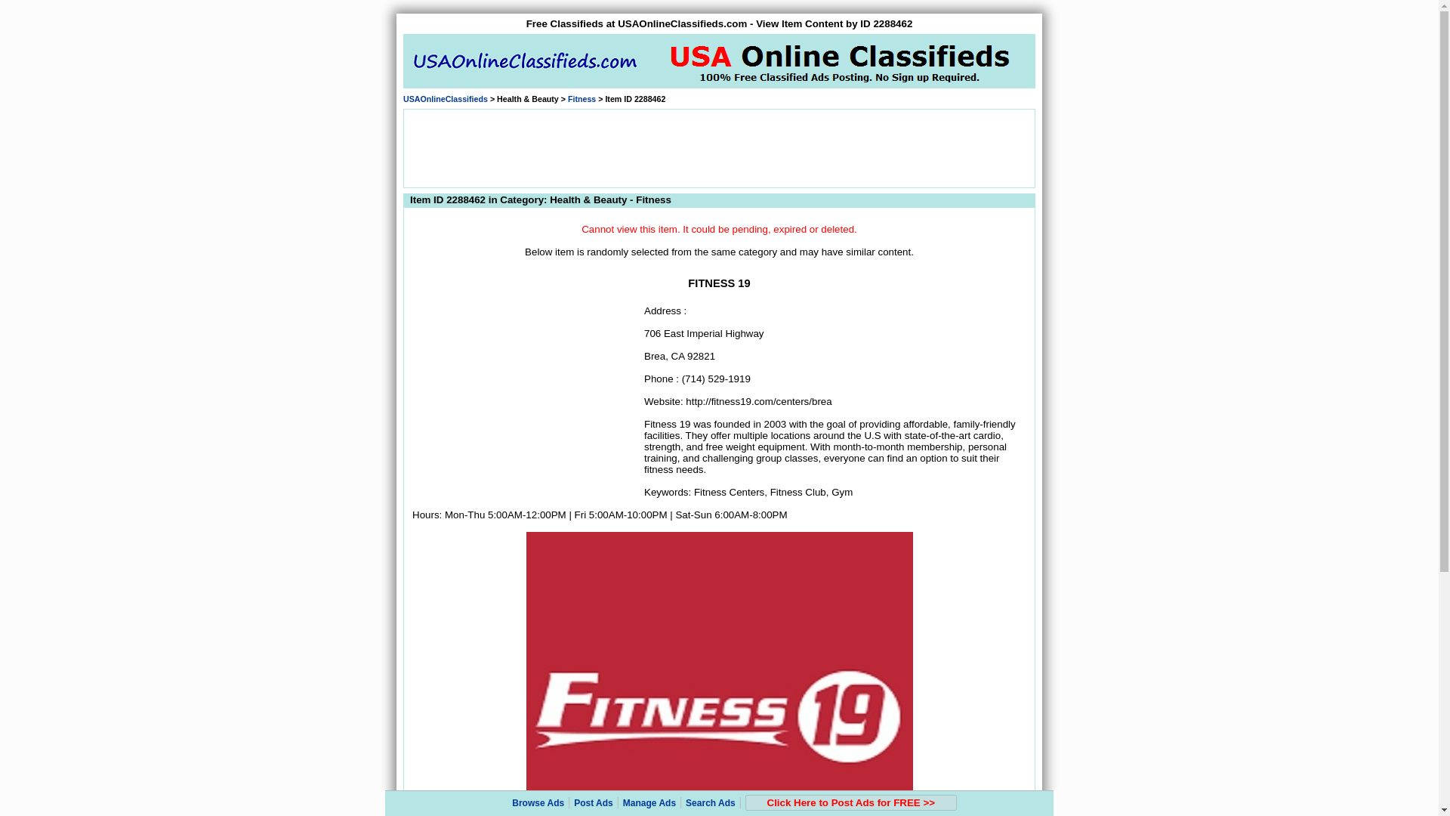 The width and height of the screenshot is (1450, 816). What do you see at coordinates (445, 99) in the screenshot?
I see `USAOnlineClassifieds` at bounding box center [445, 99].